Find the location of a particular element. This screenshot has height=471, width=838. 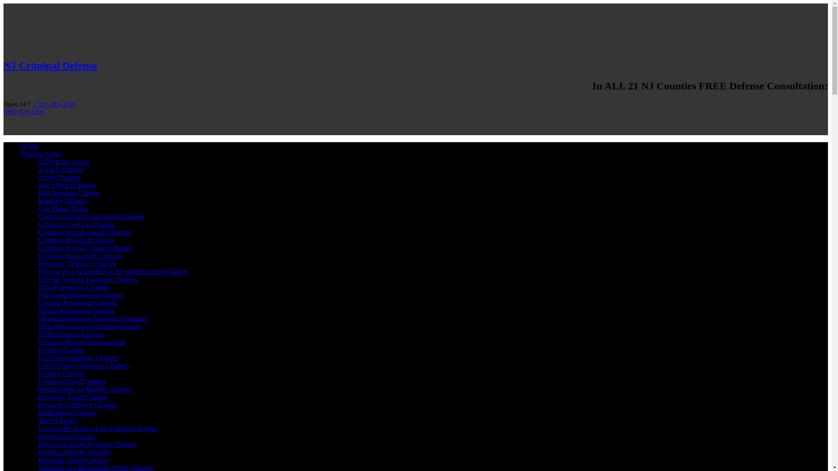

Theft Charges is located at coordinates (58, 420).